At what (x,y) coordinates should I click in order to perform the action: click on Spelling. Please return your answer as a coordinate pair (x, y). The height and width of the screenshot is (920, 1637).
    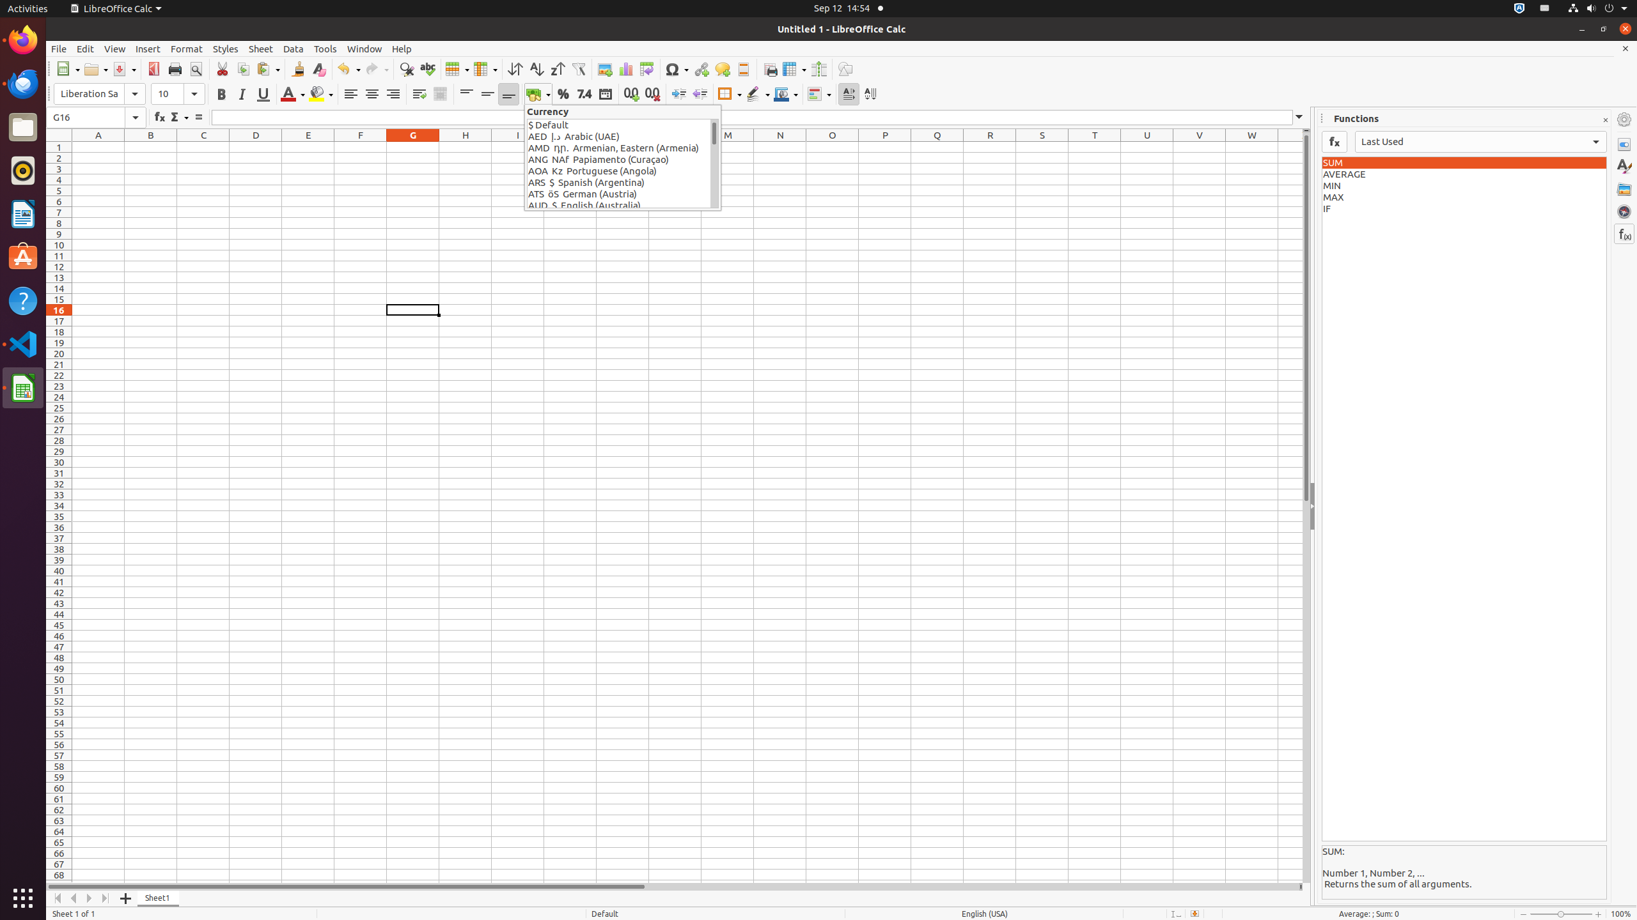
    Looking at the image, I should click on (427, 69).